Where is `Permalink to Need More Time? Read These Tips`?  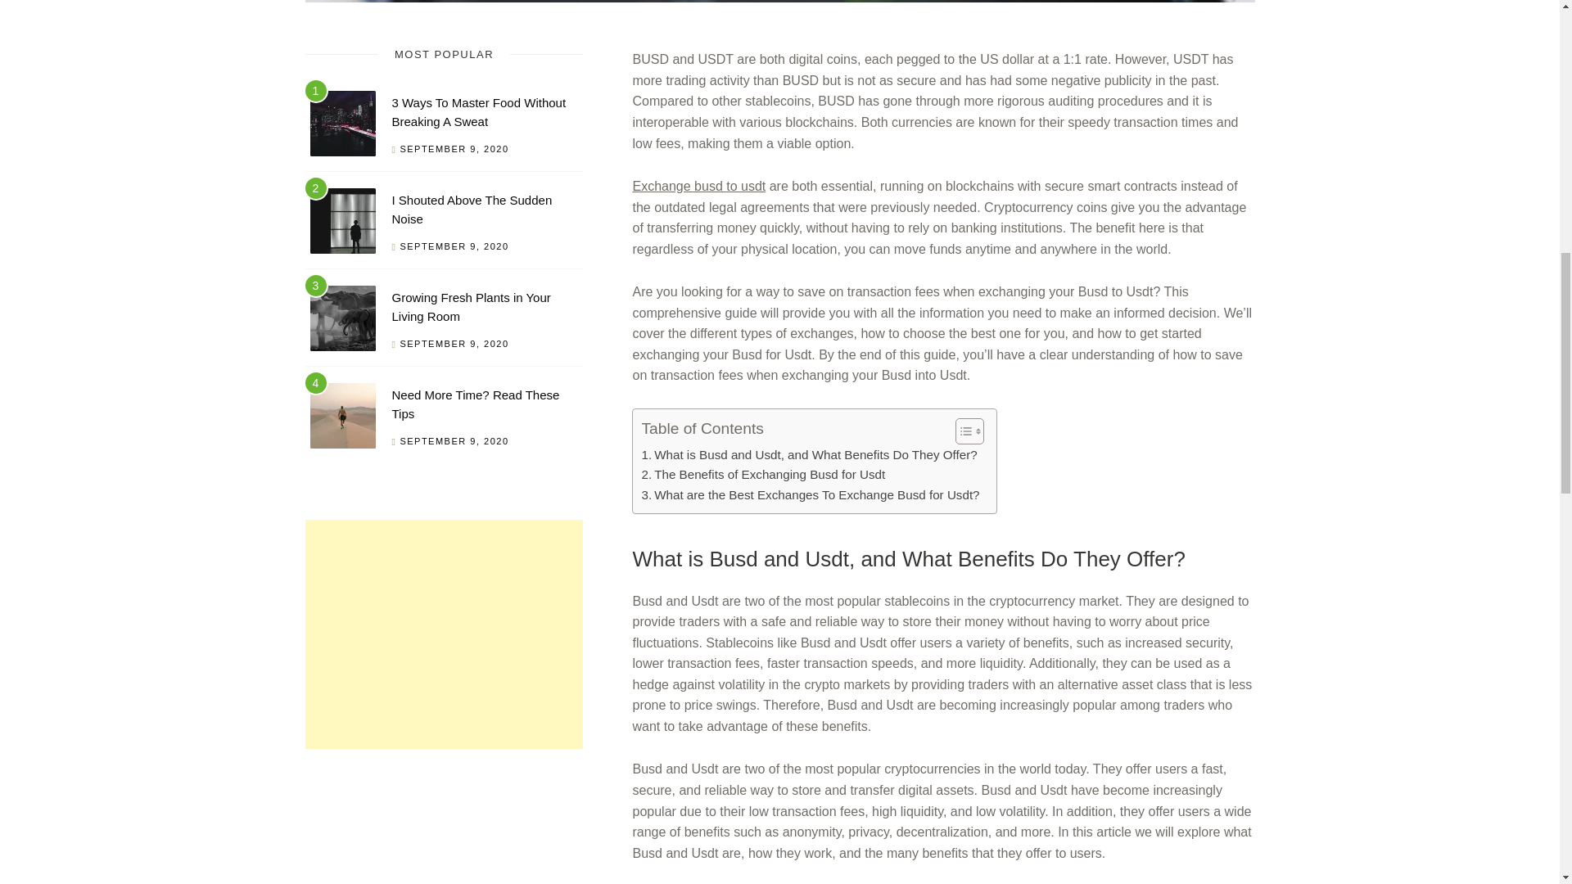 Permalink to Need More Time? Read These Tips is located at coordinates (475, 404).